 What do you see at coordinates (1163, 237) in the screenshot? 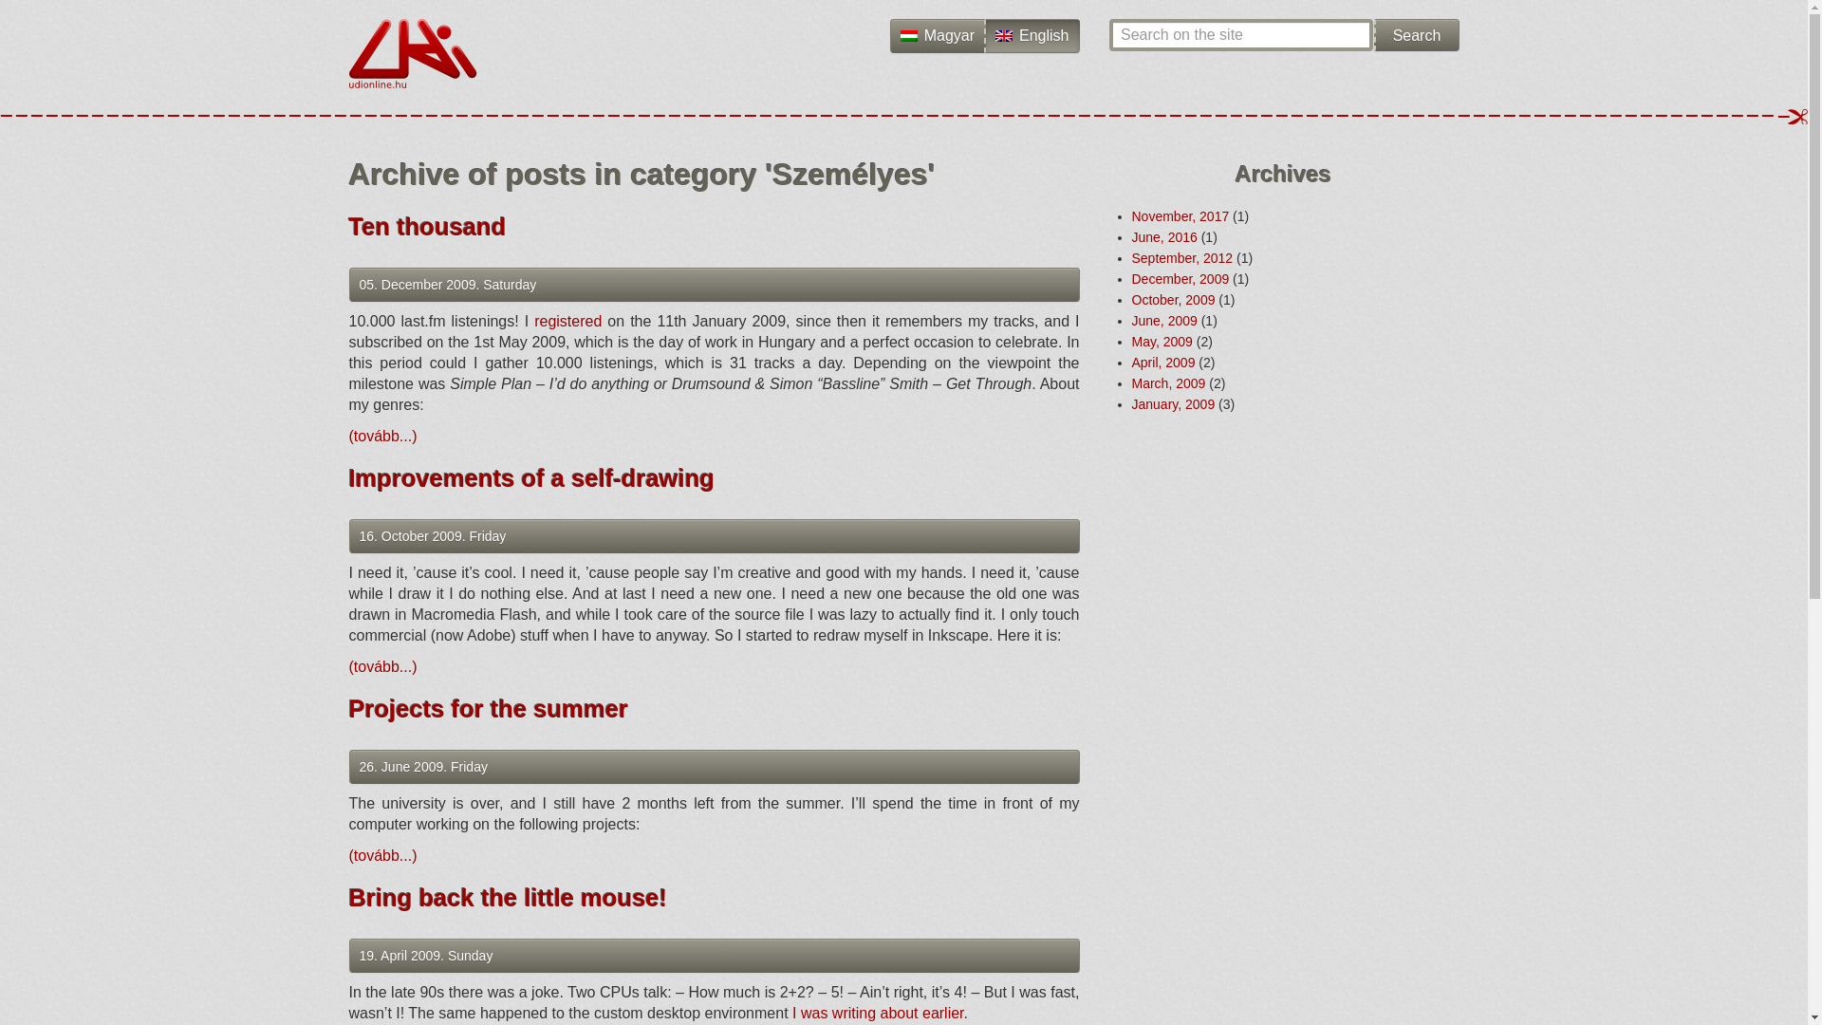
I see `June, 2016` at bounding box center [1163, 237].